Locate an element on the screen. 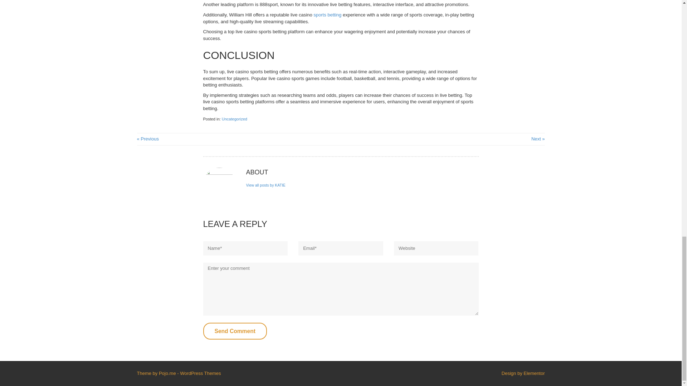  Send Comment is located at coordinates (235, 331).